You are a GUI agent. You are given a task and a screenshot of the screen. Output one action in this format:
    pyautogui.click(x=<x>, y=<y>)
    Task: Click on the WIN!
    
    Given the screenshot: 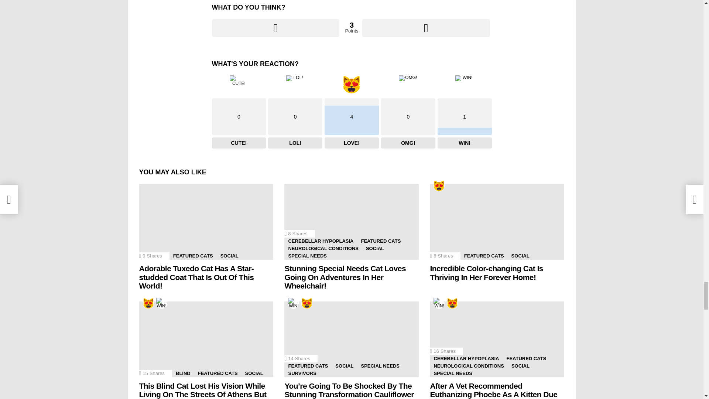 What is the action you would take?
    pyautogui.click(x=161, y=303)
    